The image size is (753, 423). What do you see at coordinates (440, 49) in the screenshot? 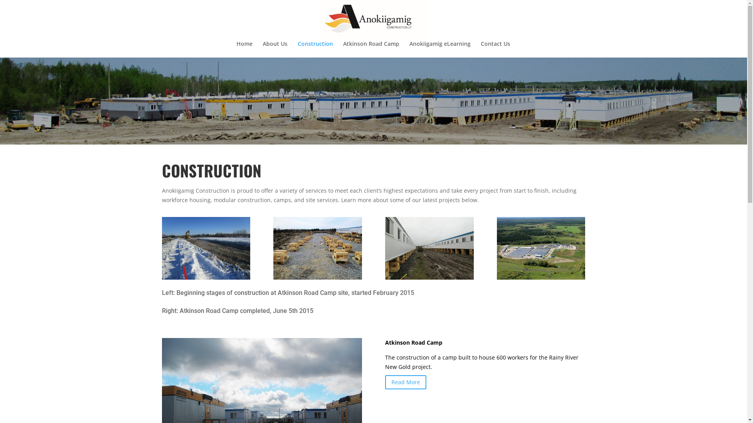
I see `Anokiigamig eLearning` at bounding box center [440, 49].